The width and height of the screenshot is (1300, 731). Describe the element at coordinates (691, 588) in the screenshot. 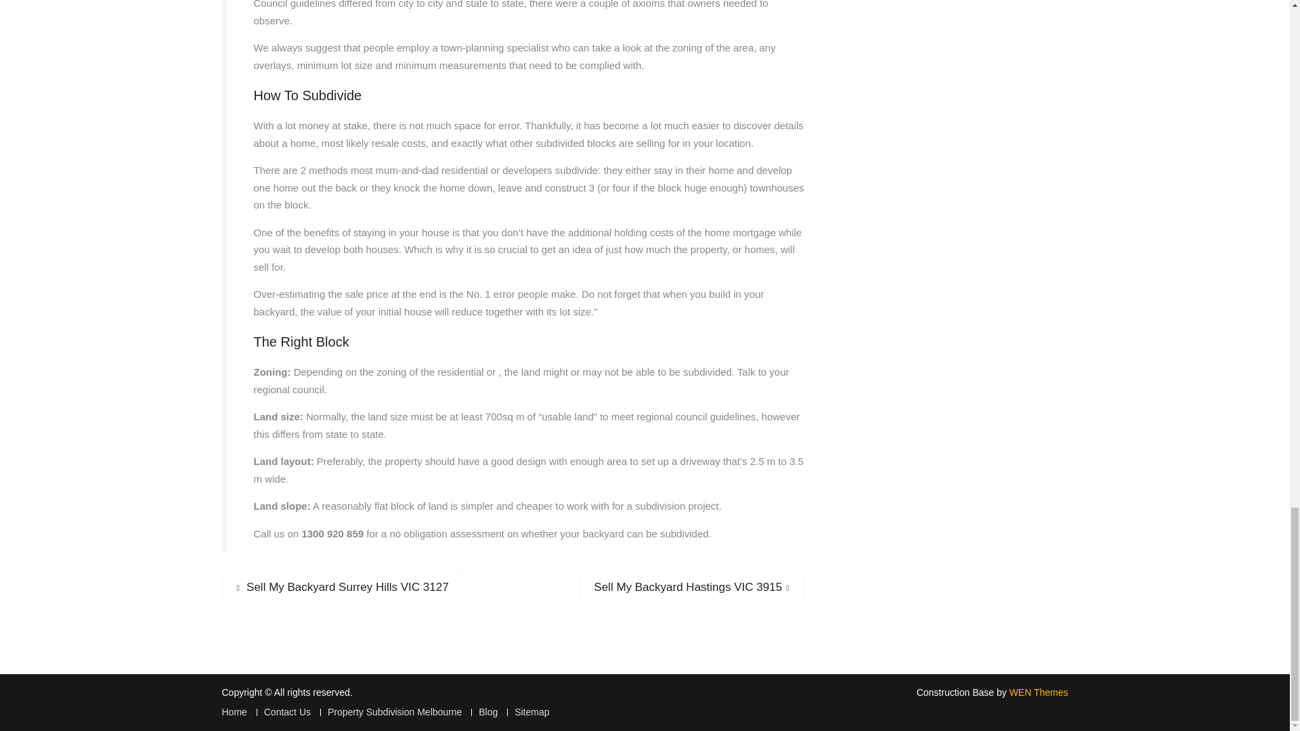

I see `Contact Us` at that location.